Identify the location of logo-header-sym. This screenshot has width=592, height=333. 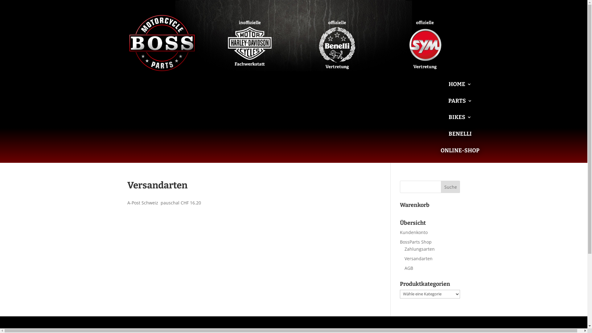
(425, 43).